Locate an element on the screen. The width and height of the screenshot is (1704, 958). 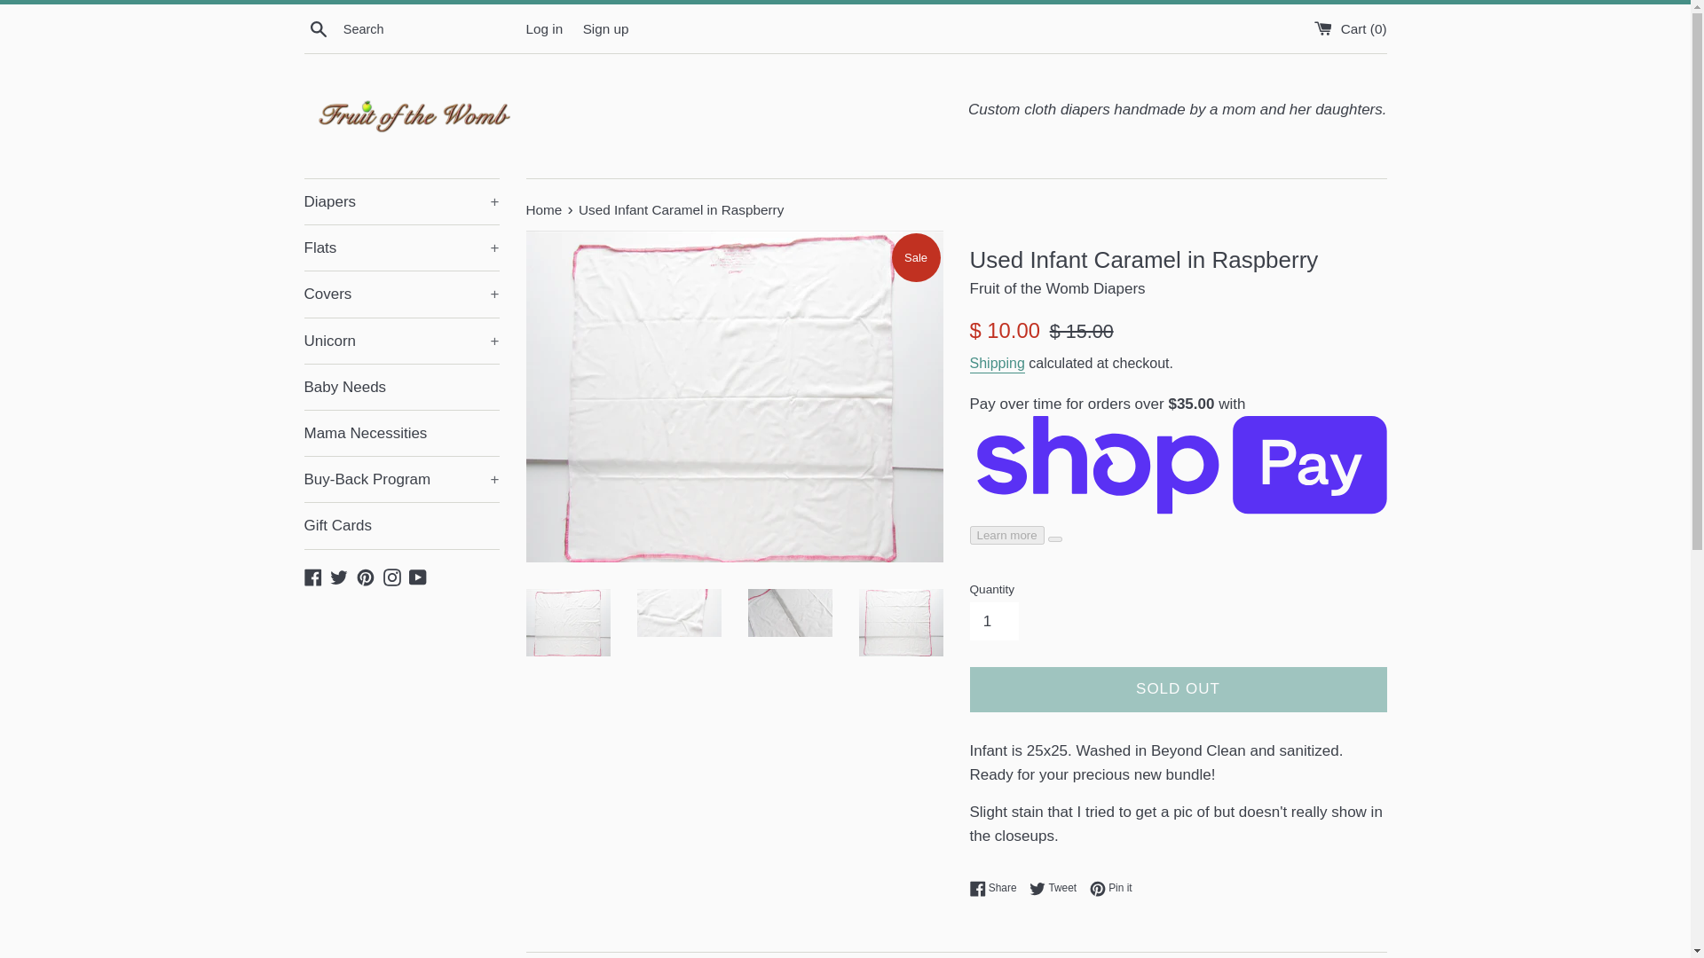
Fruit of the Womb Diapers on Instagram is located at coordinates (392, 577).